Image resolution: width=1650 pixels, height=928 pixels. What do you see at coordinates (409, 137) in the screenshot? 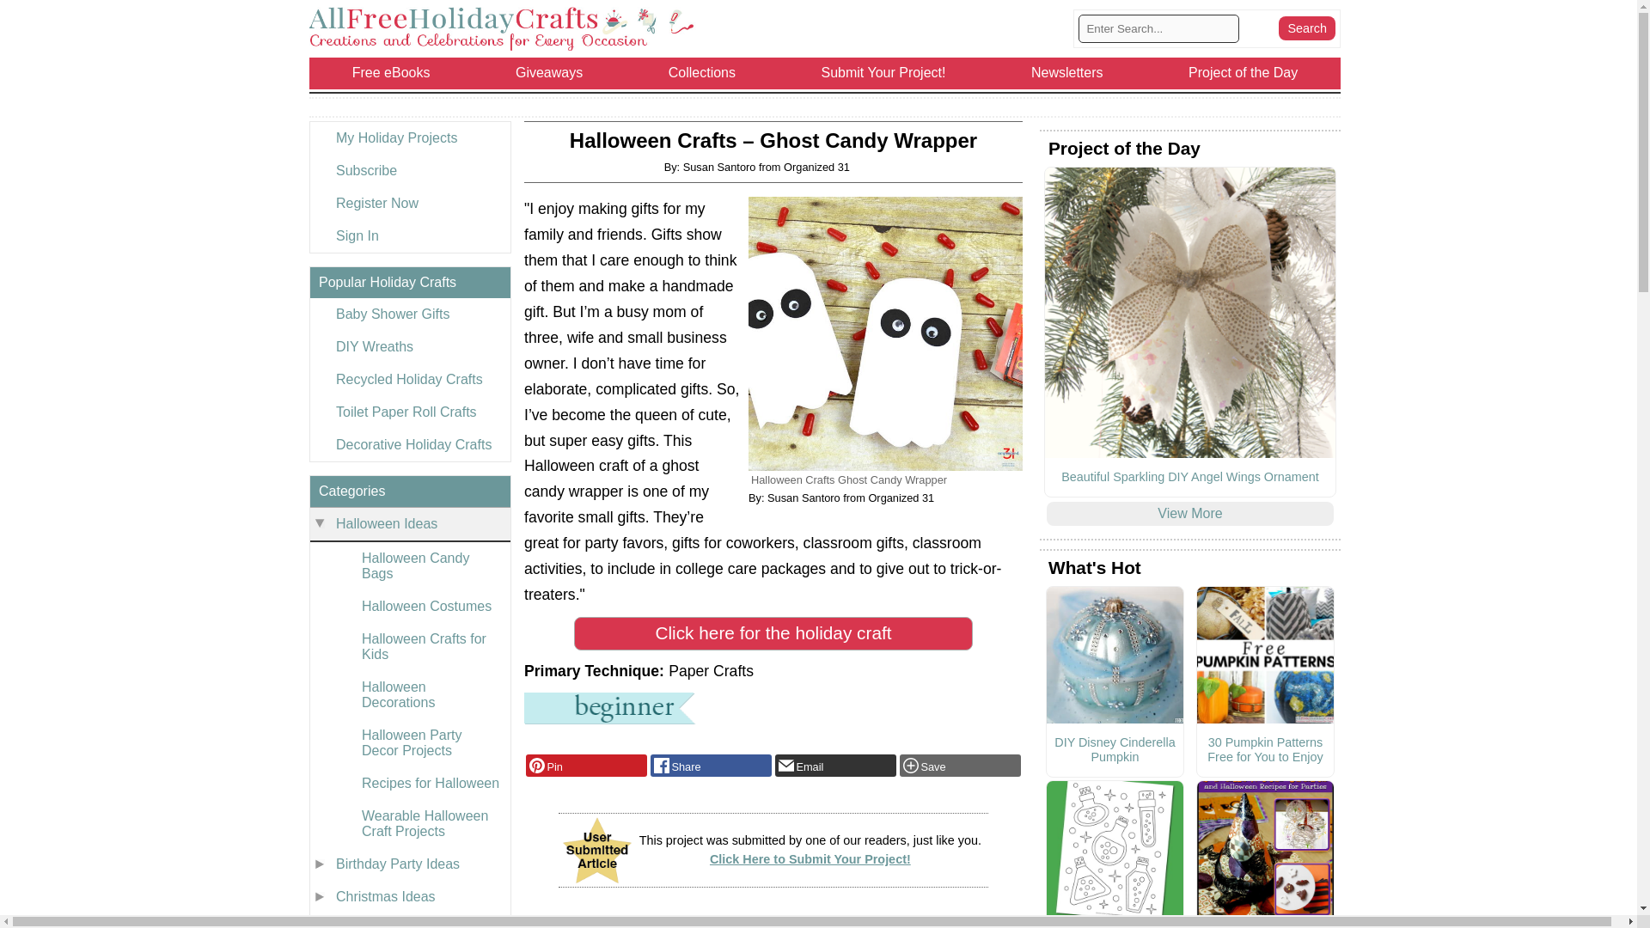
I see `My Holiday Projects` at bounding box center [409, 137].